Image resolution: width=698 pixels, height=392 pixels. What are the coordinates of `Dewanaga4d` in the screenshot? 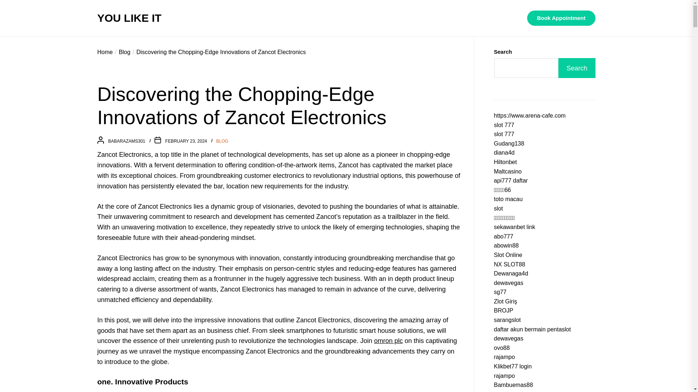 It's located at (510, 274).